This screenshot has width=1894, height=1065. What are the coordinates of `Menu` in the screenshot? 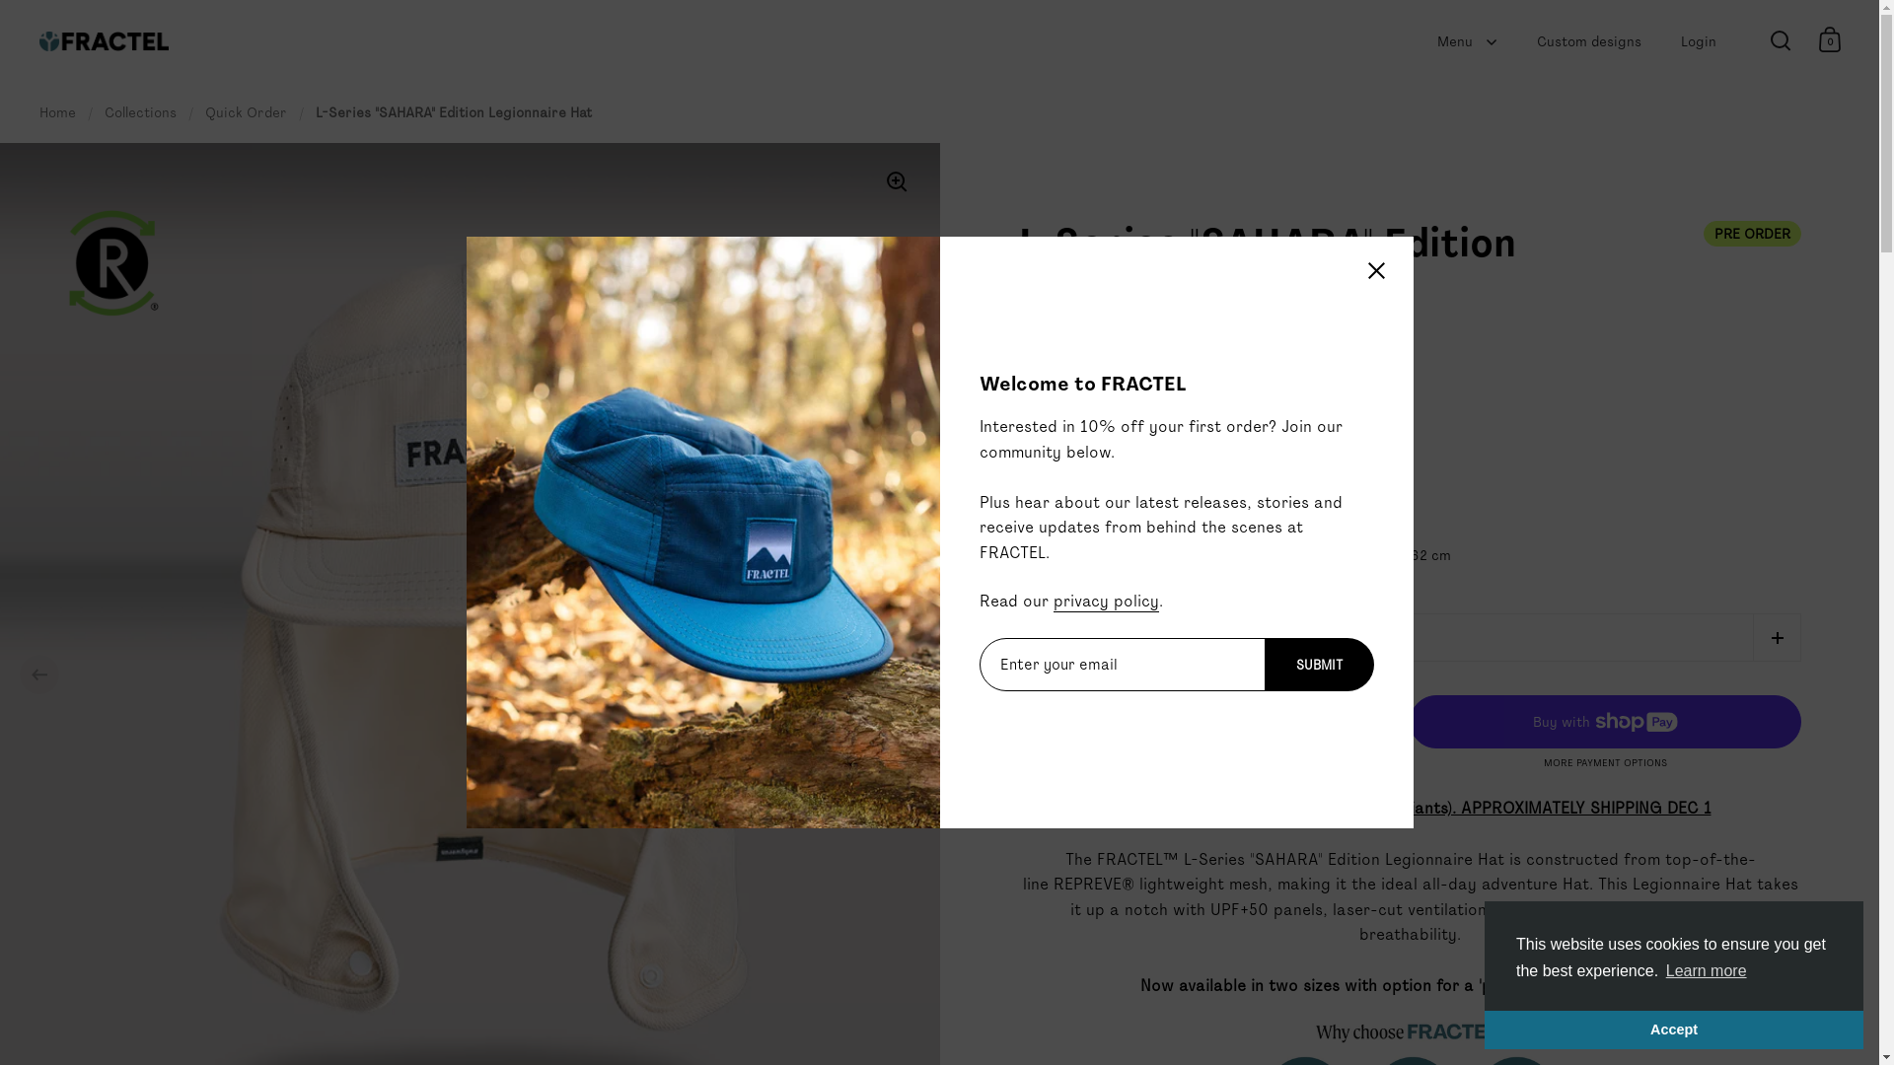 It's located at (1468, 41).